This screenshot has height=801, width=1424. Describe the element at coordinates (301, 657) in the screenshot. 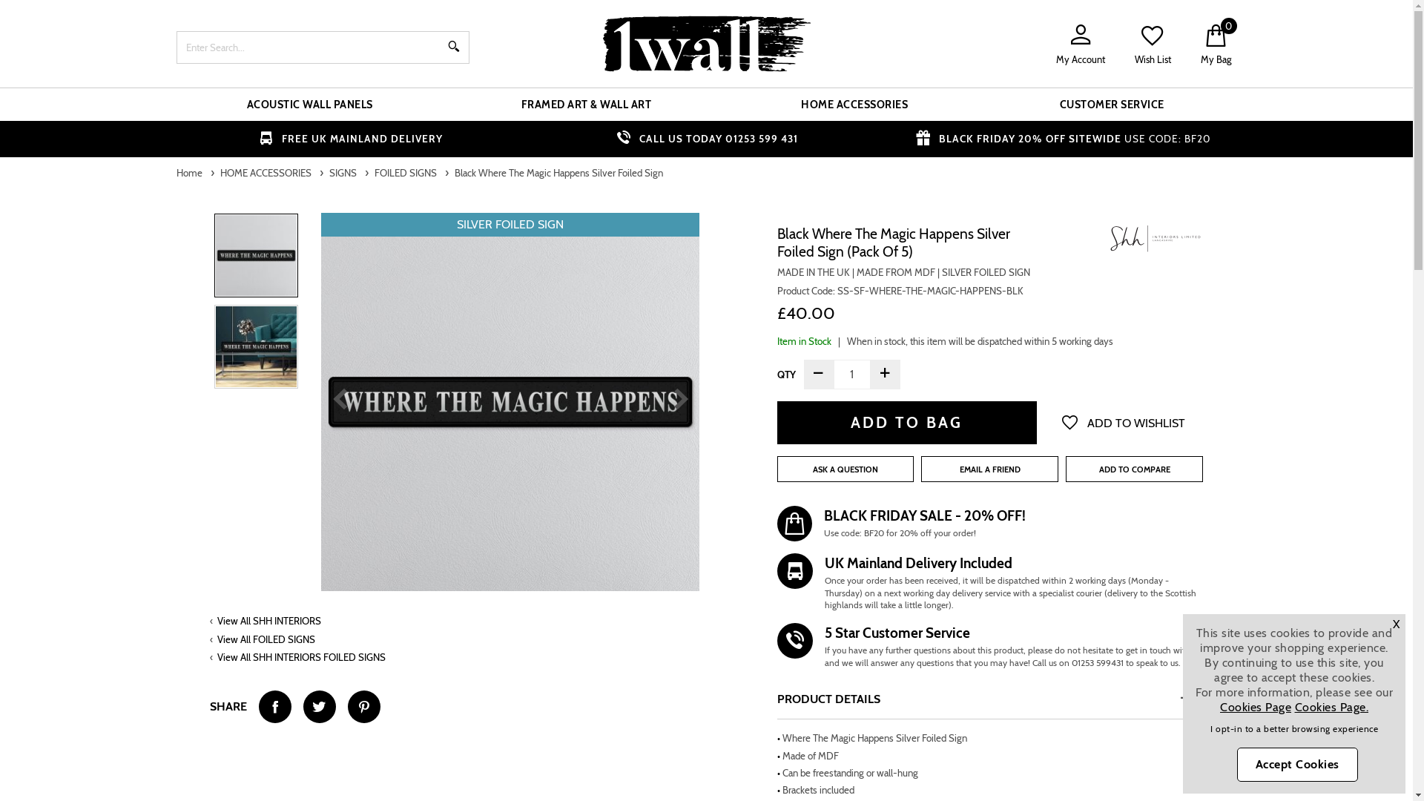

I see `View All SHH INTERIORS FOILED SIGNS` at that location.